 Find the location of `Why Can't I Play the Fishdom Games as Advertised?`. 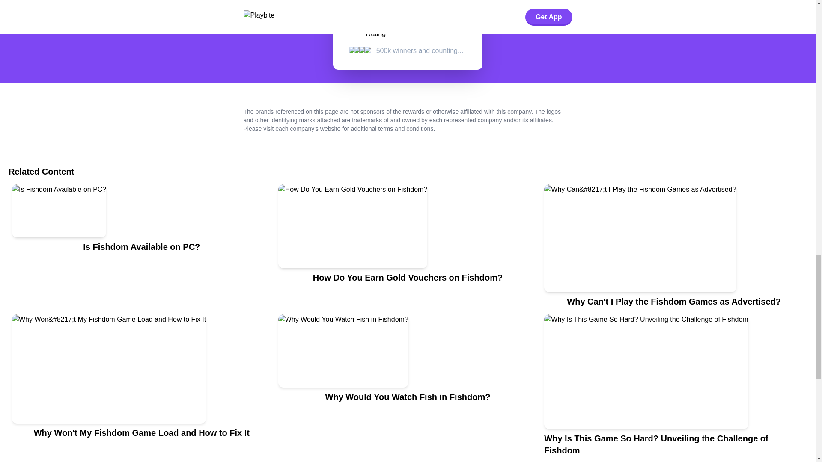

Why Can't I Play the Fishdom Games as Advertised? is located at coordinates (674, 249).